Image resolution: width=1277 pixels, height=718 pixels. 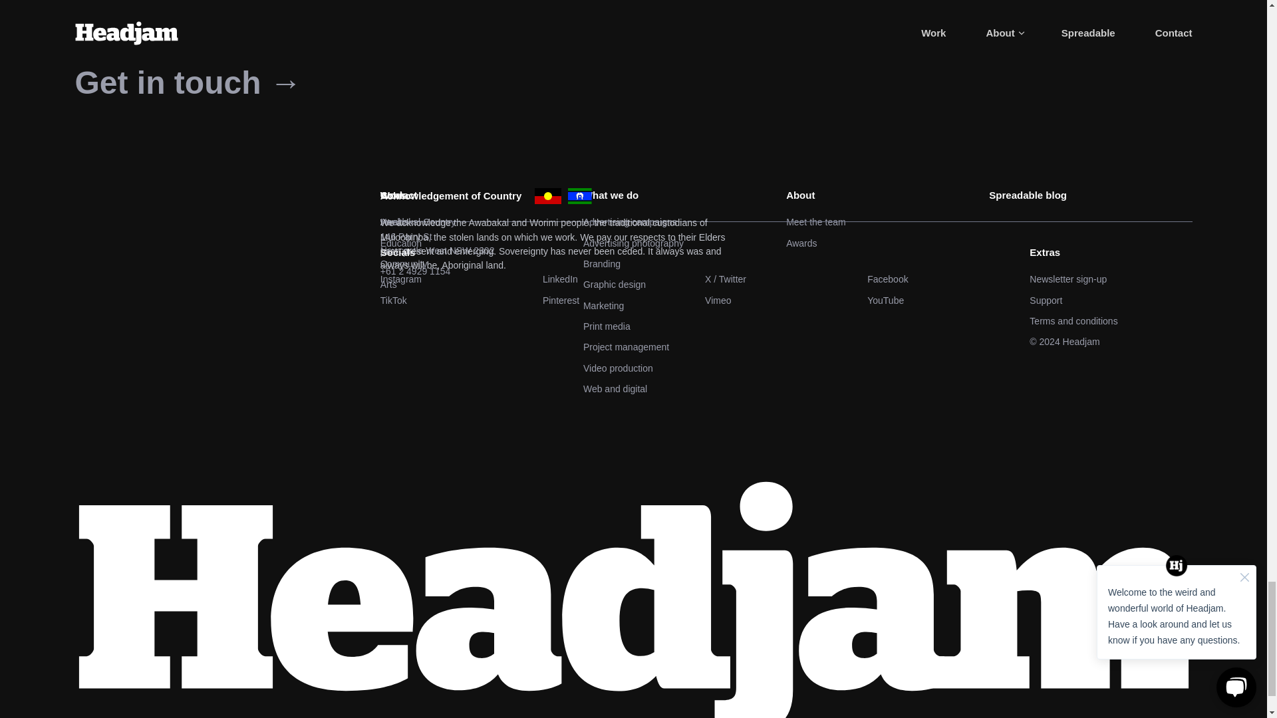 I want to click on LinkedIn, so click(x=624, y=279).